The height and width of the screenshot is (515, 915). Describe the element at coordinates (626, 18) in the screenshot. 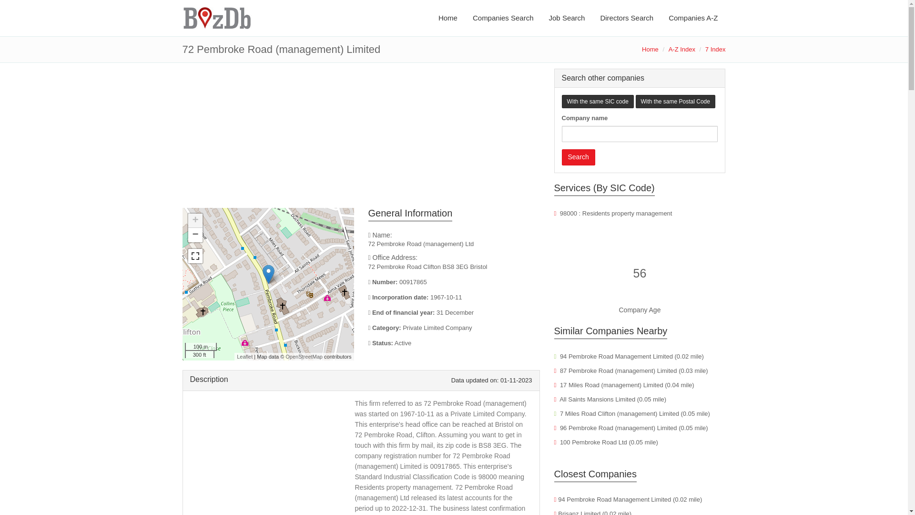

I see `Directors Search` at that location.